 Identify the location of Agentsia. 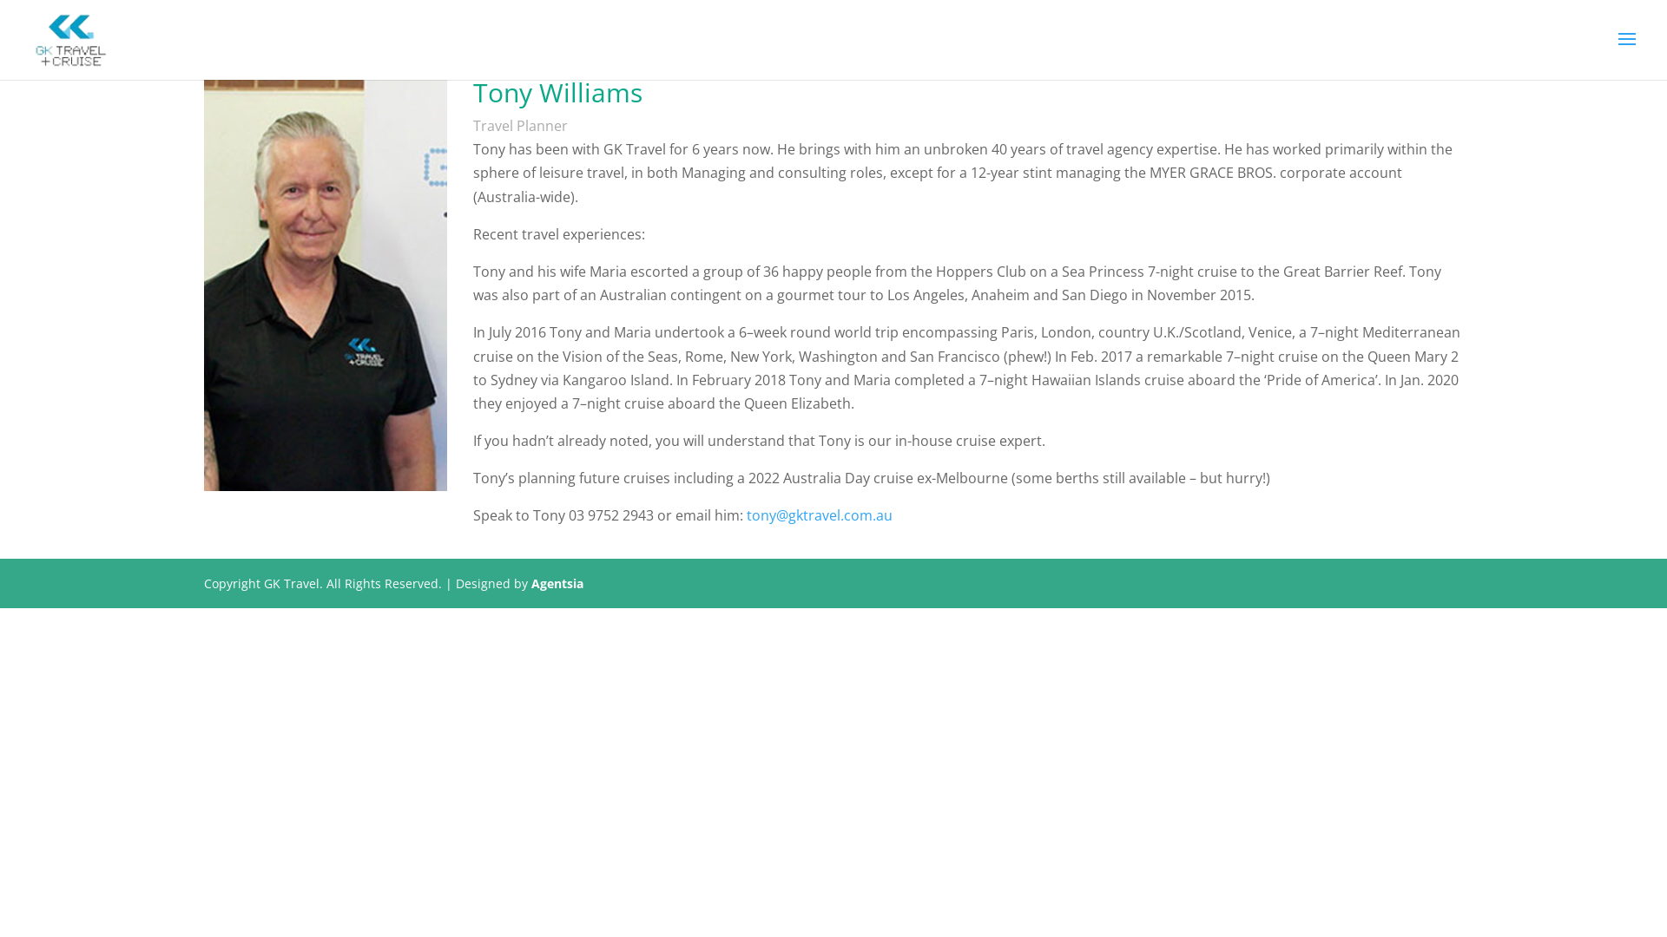
(557, 583).